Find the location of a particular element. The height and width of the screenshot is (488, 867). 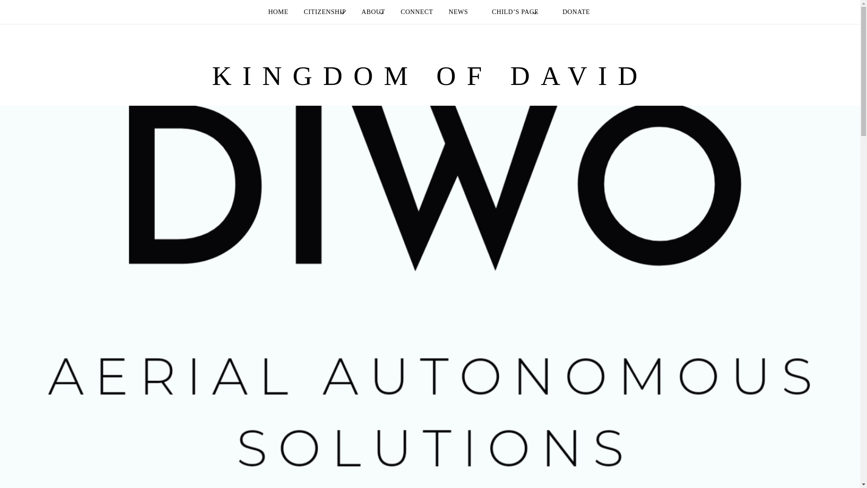

KINGDOM OF DAVID is located at coordinates (429, 76).